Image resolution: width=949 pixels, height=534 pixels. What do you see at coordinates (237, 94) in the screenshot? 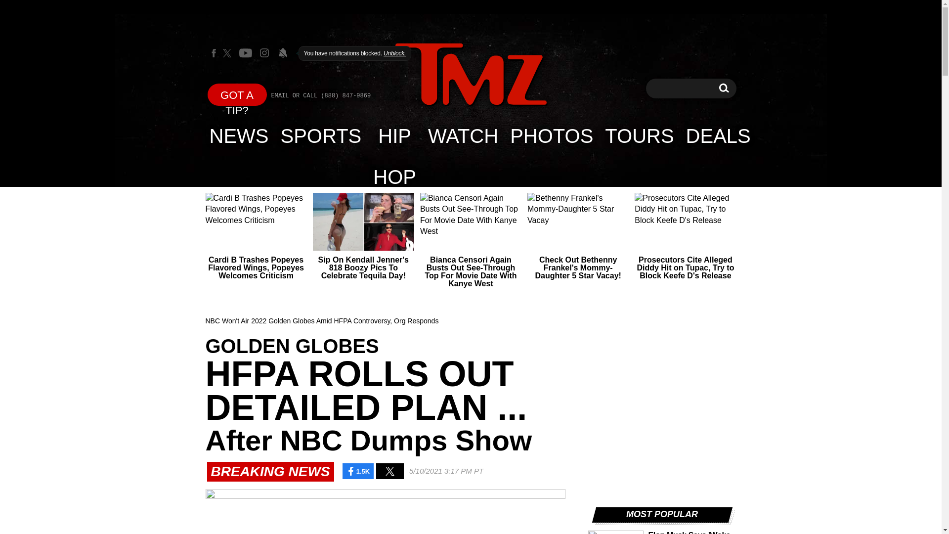
I see `GOT A TIP?` at bounding box center [237, 94].